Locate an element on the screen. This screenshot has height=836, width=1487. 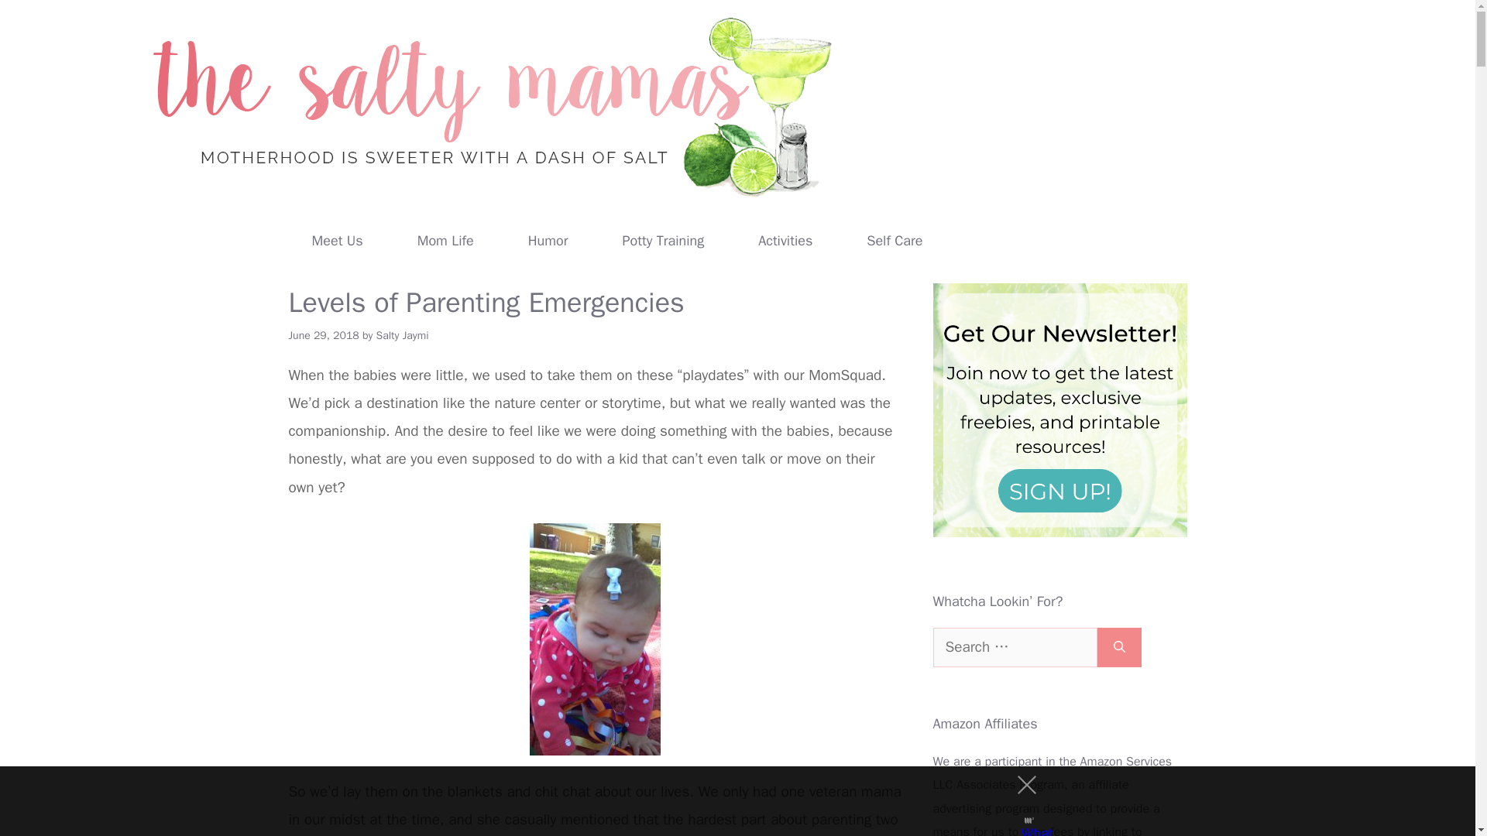
Potty Training is located at coordinates (663, 240).